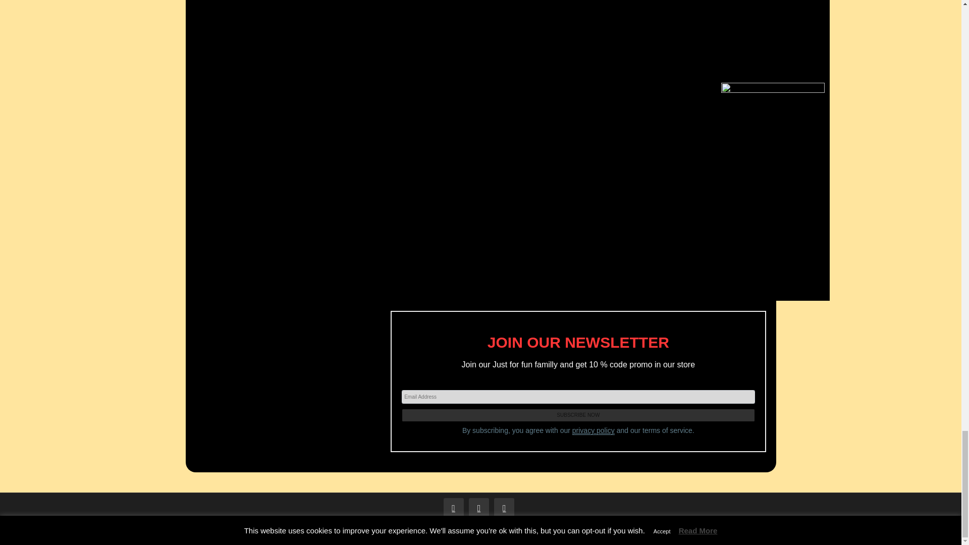 This screenshot has height=545, width=969. What do you see at coordinates (594, 430) in the screenshot?
I see `privacy policy` at bounding box center [594, 430].